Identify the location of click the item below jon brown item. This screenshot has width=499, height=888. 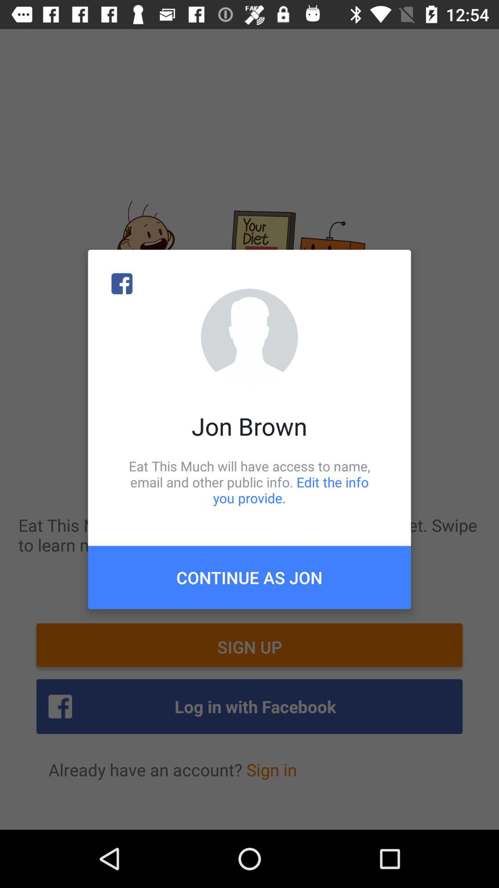
(249, 482).